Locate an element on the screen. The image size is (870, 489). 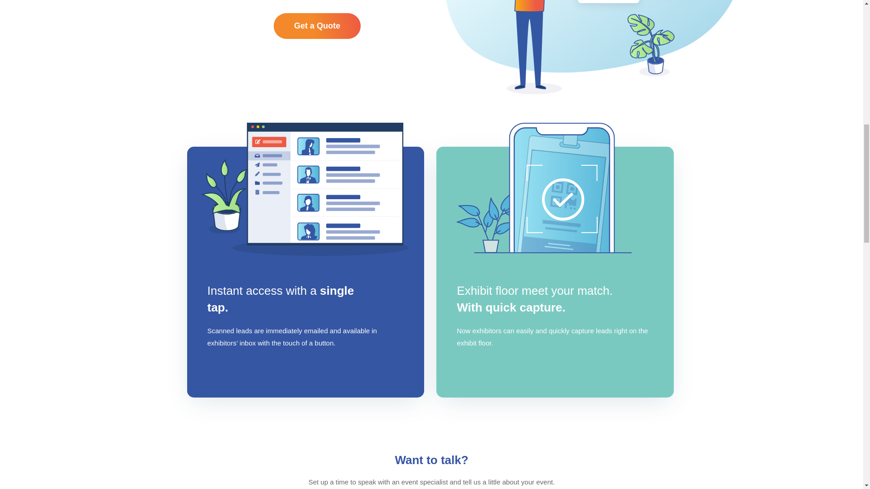
Leads Emailed is located at coordinates (305, 190).